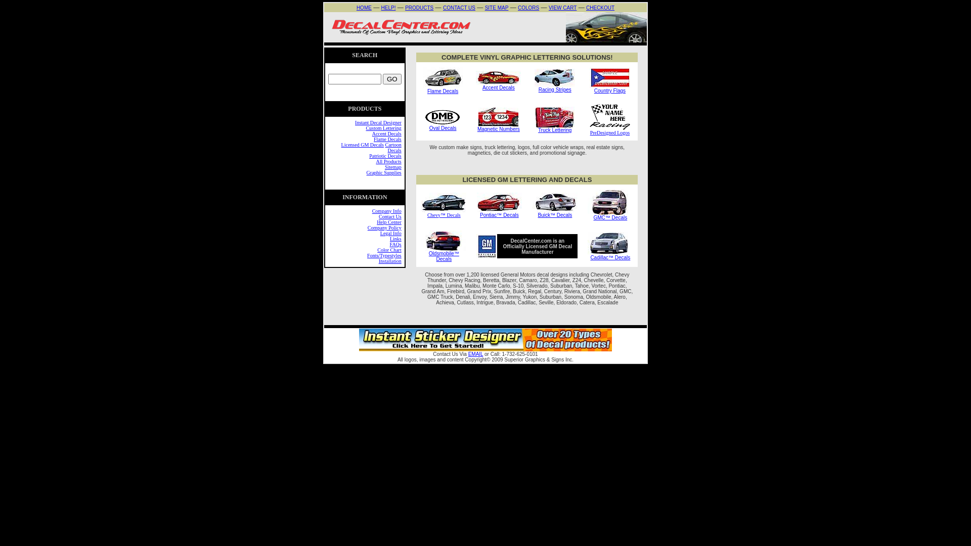 The image size is (971, 546). Describe the element at coordinates (395, 239) in the screenshot. I see `Links` at that location.